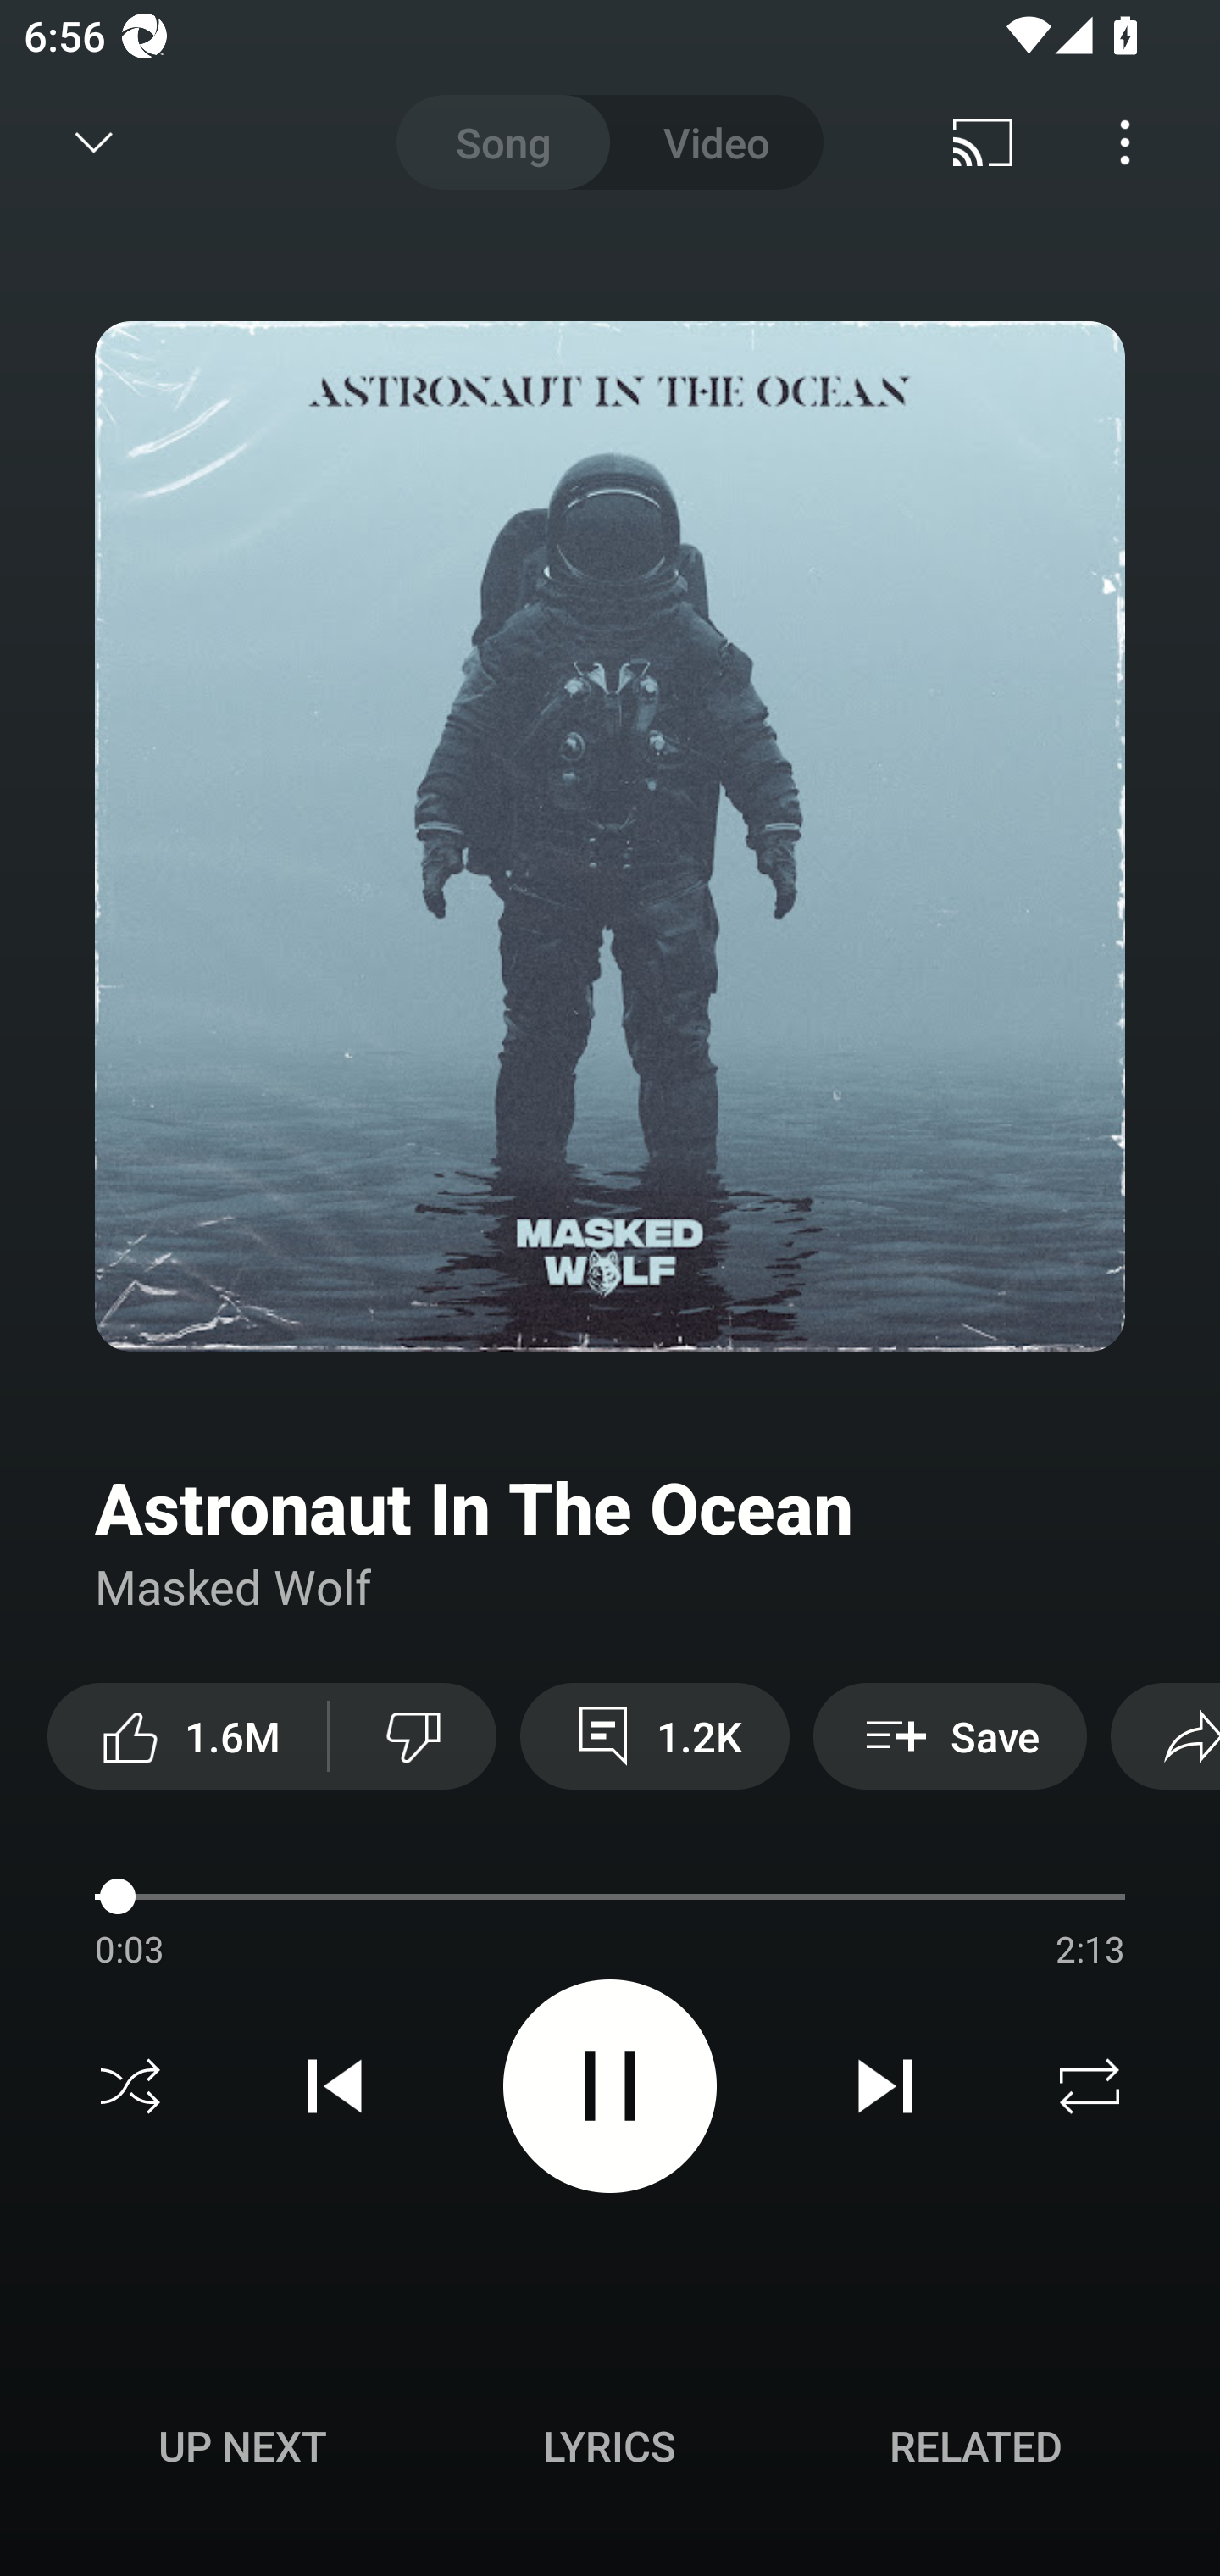 This screenshot has width=1220, height=2576. I want to click on Previous track, so click(335, 2086).